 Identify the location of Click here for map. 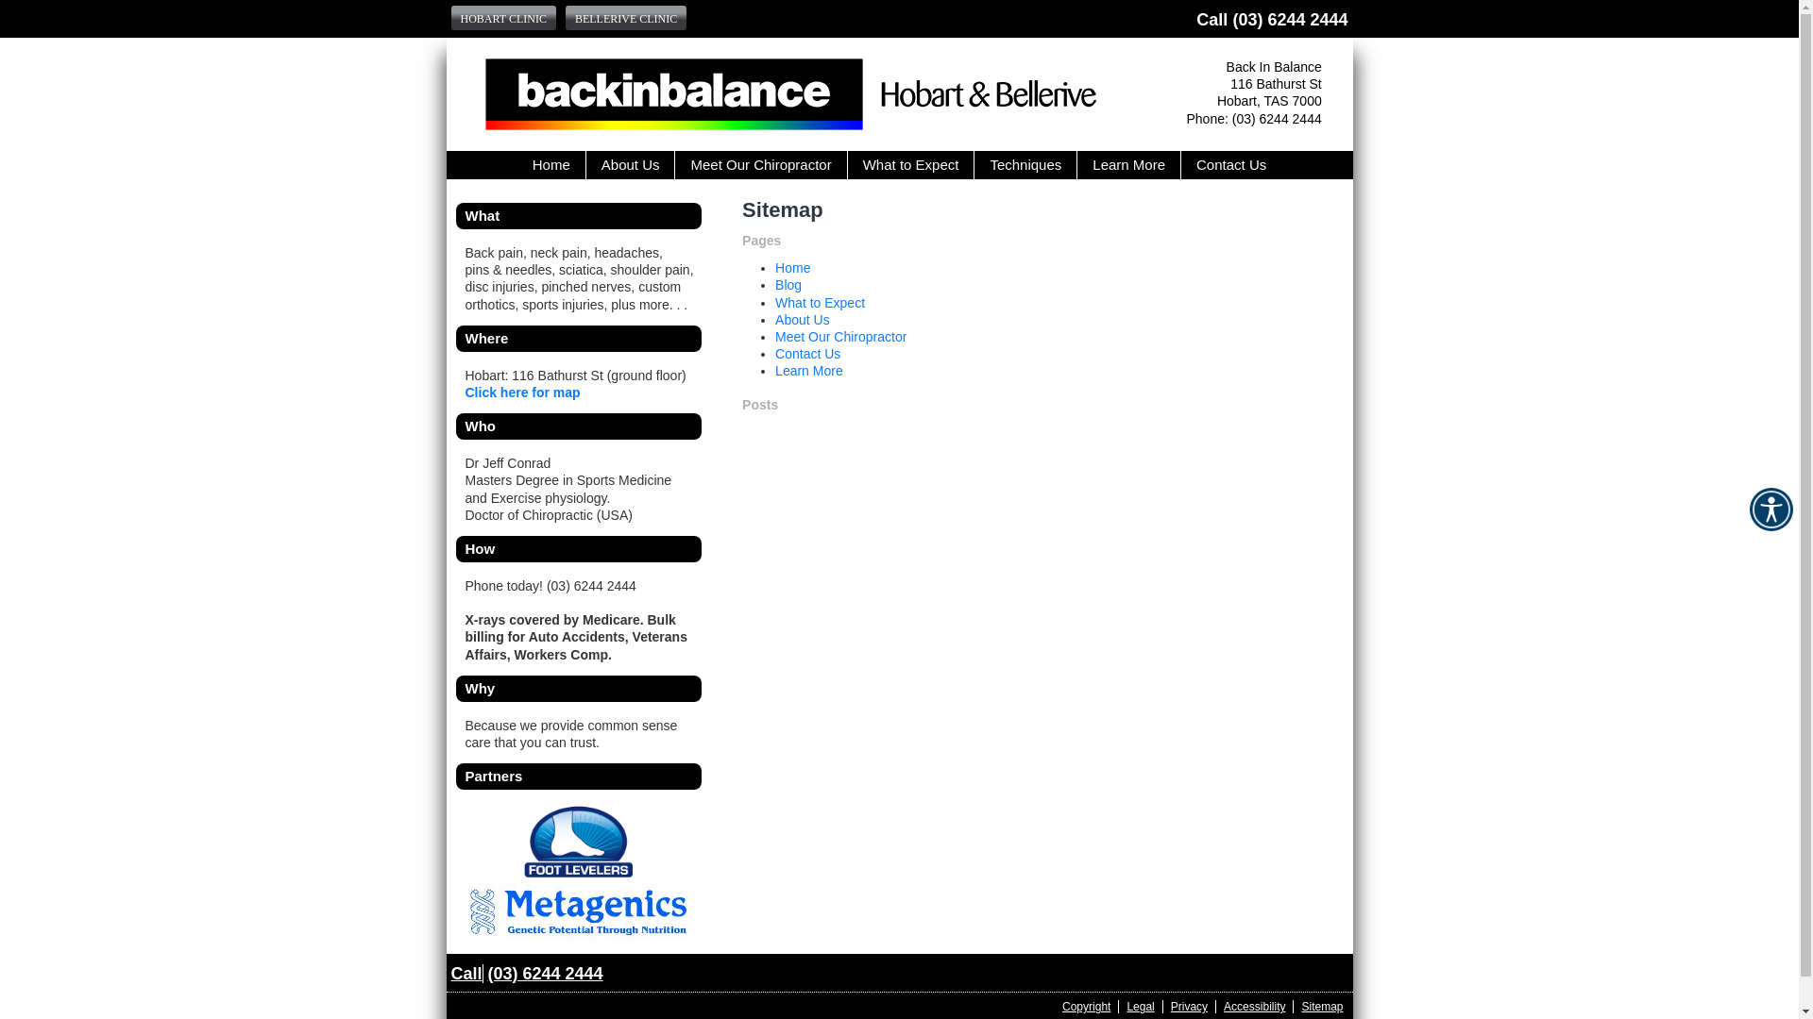
(521, 393).